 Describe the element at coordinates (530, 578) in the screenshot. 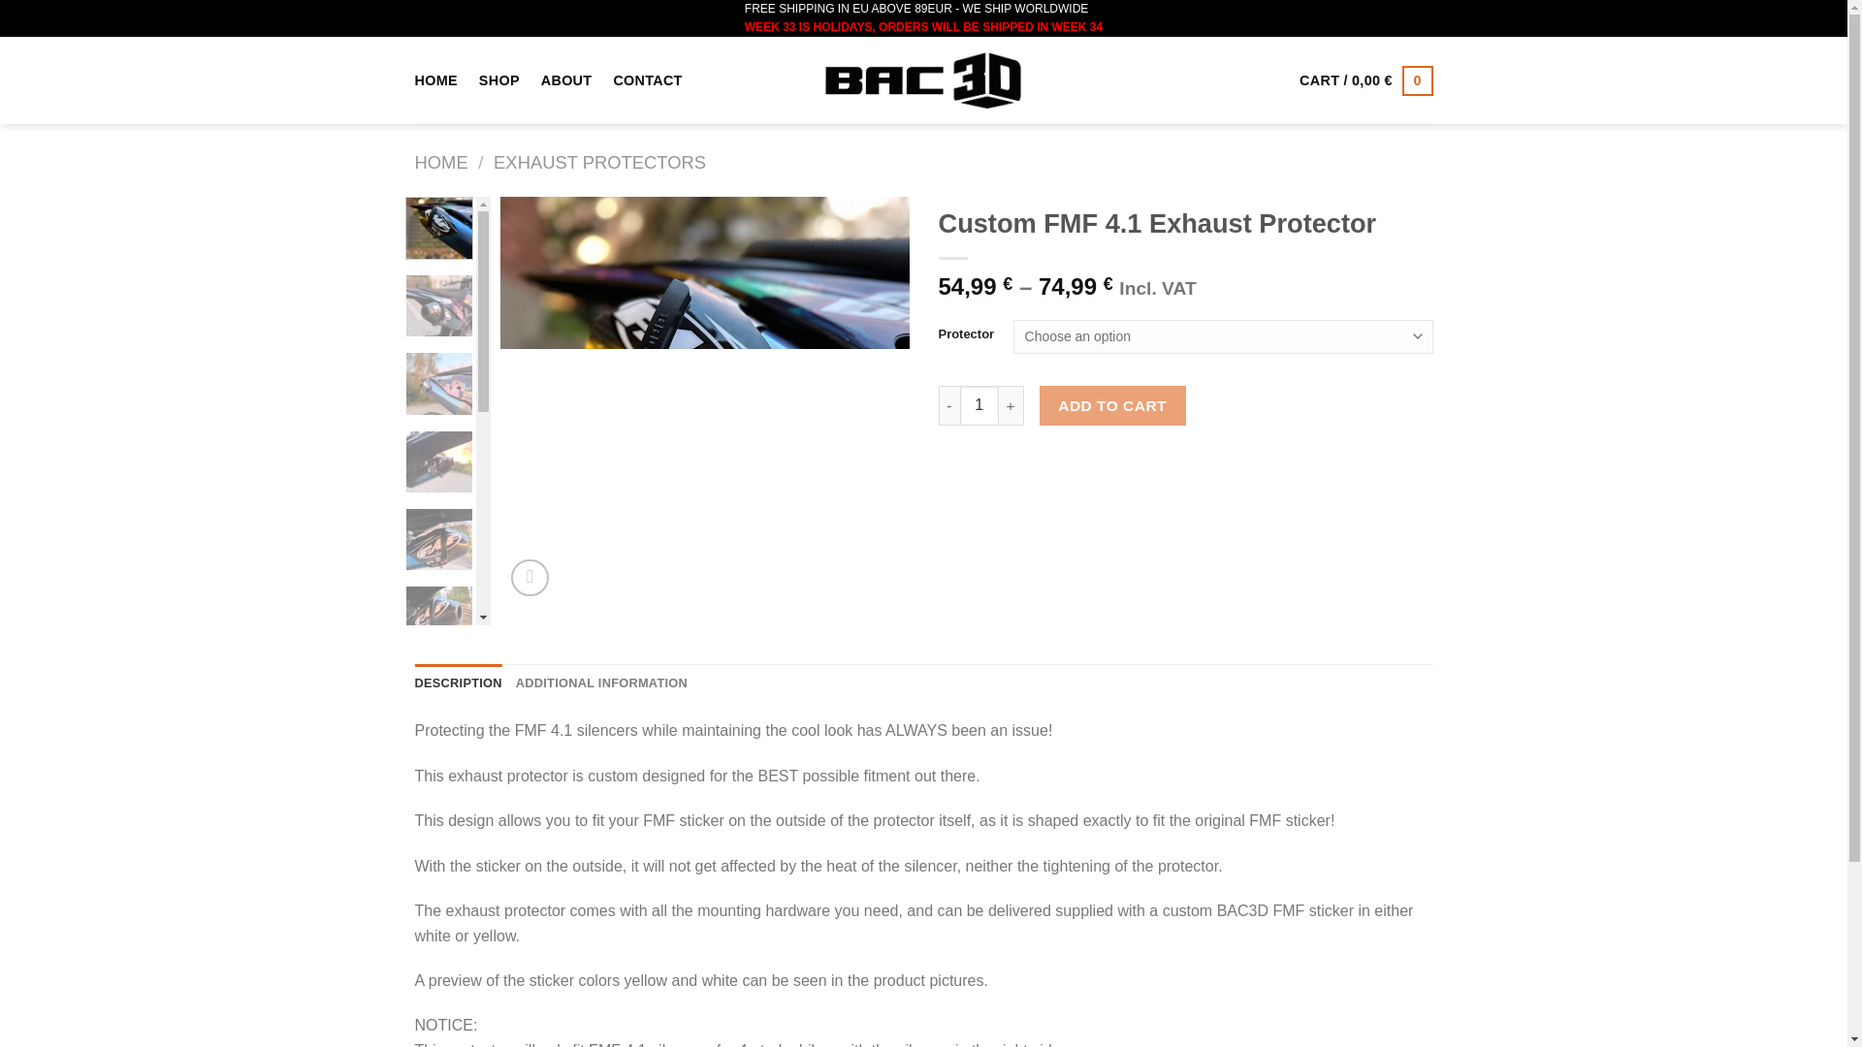

I see `Zoom` at that location.